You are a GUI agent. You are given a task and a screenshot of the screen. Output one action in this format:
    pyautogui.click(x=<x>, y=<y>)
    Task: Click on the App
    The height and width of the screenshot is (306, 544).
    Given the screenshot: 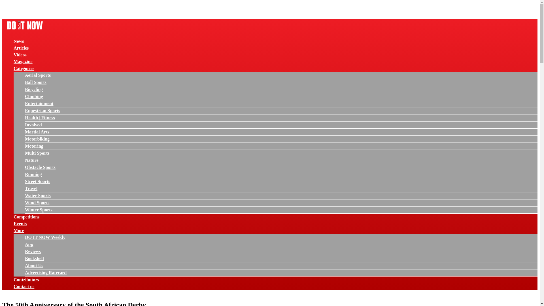 What is the action you would take?
    pyautogui.click(x=29, y=244)
    